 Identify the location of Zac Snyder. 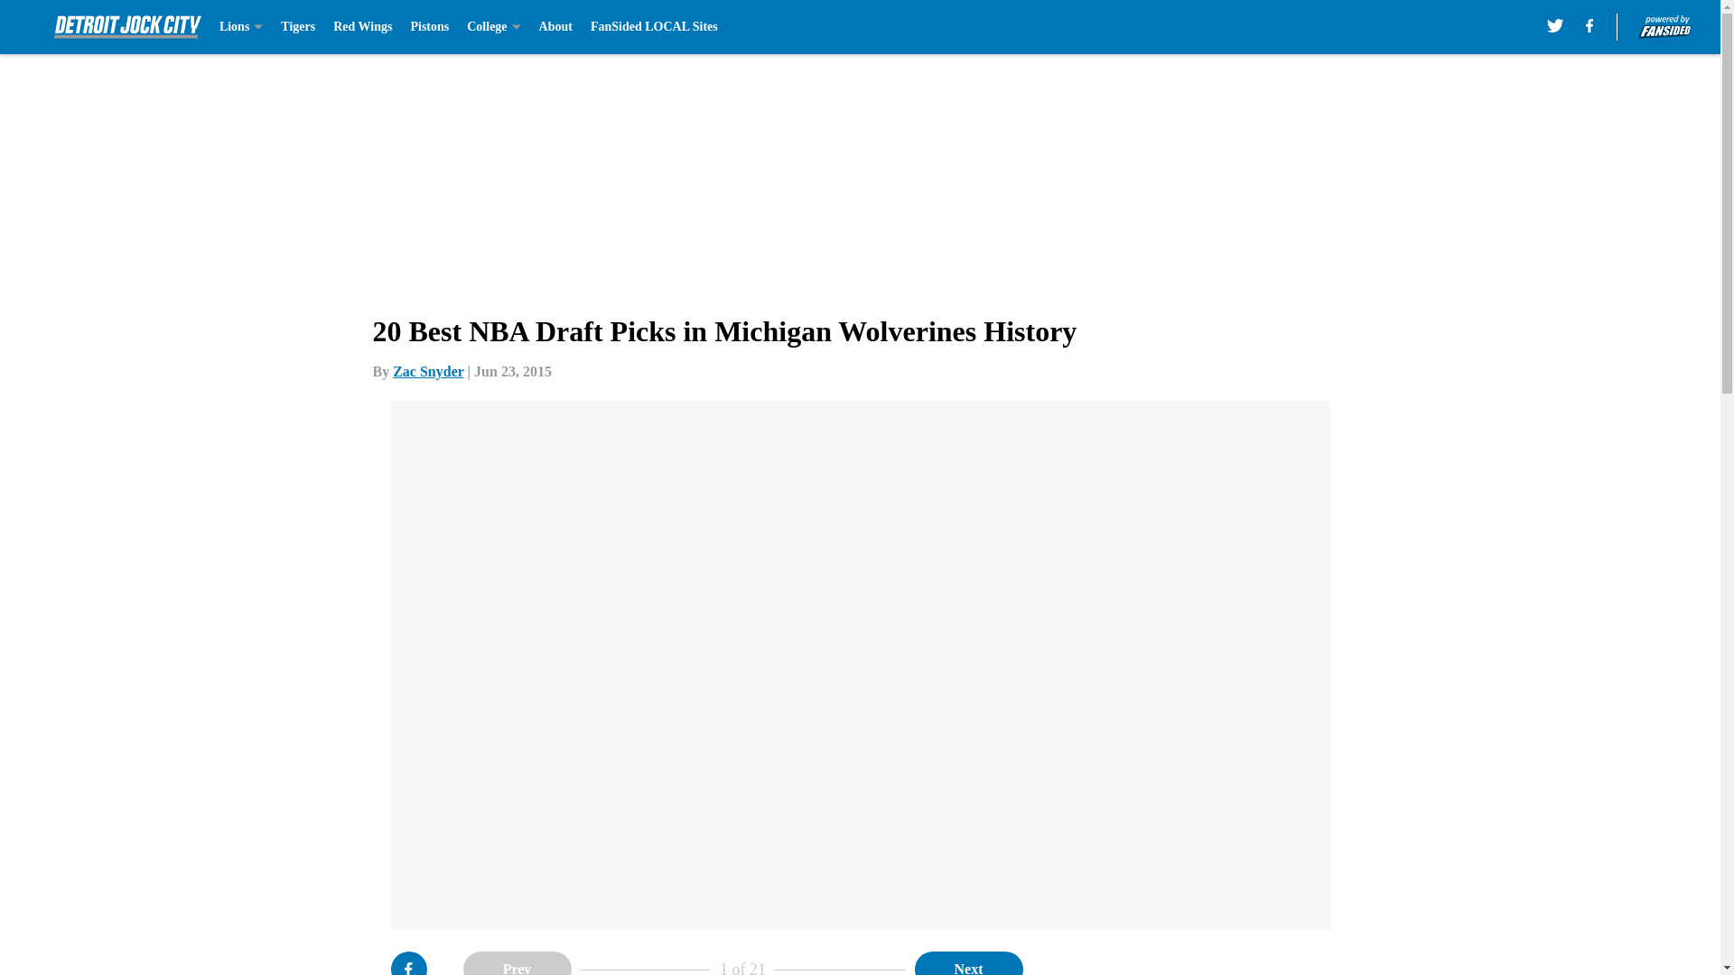
(428, 371).